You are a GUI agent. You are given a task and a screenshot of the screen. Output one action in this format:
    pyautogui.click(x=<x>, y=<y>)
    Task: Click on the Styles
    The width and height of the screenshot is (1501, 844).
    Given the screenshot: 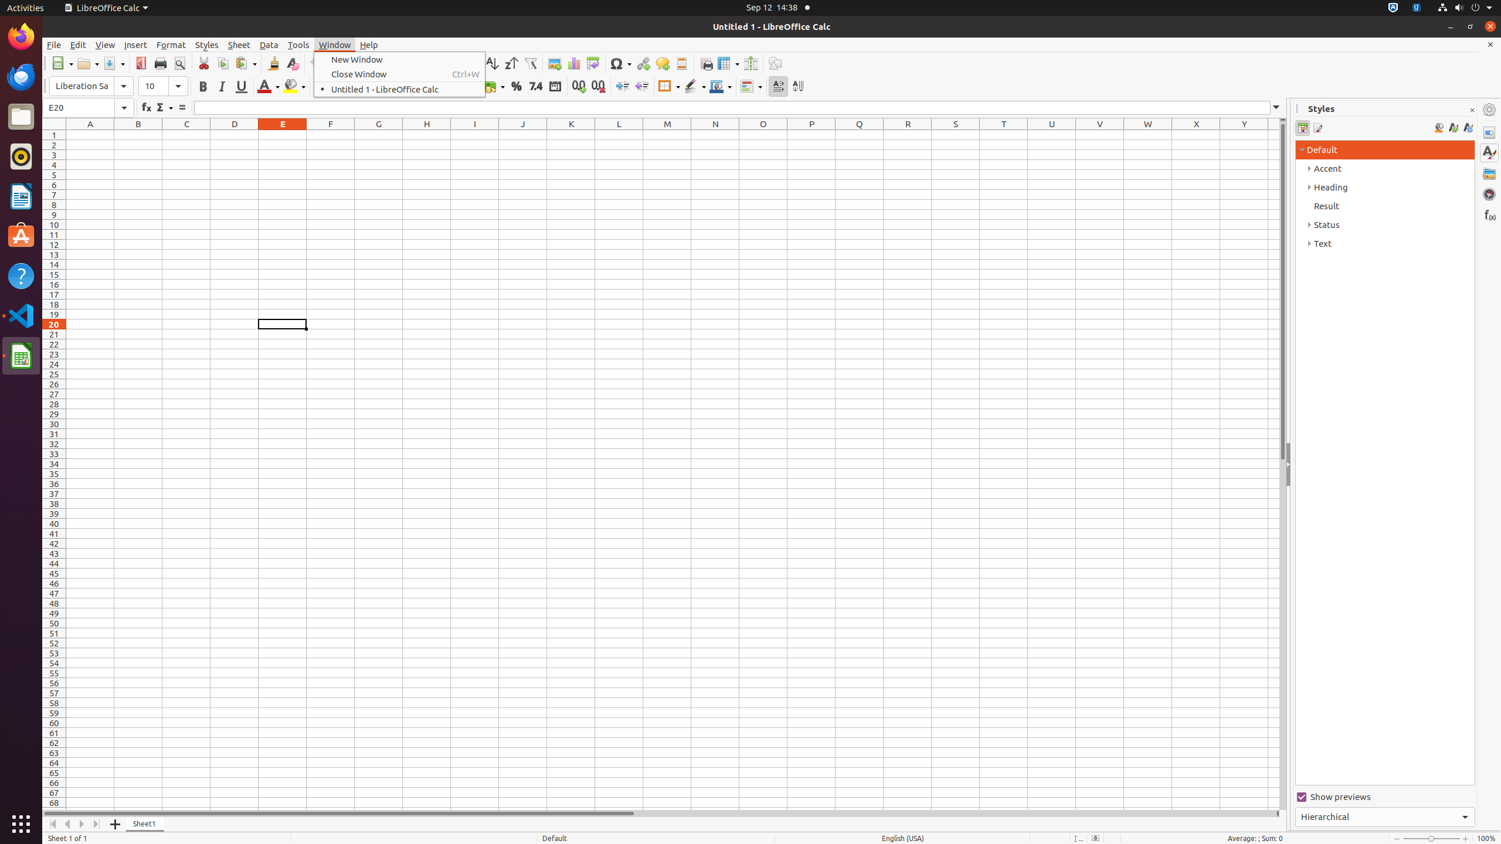 What is the action you would take?
    pyautogui.click(x=1489, y=153)
    